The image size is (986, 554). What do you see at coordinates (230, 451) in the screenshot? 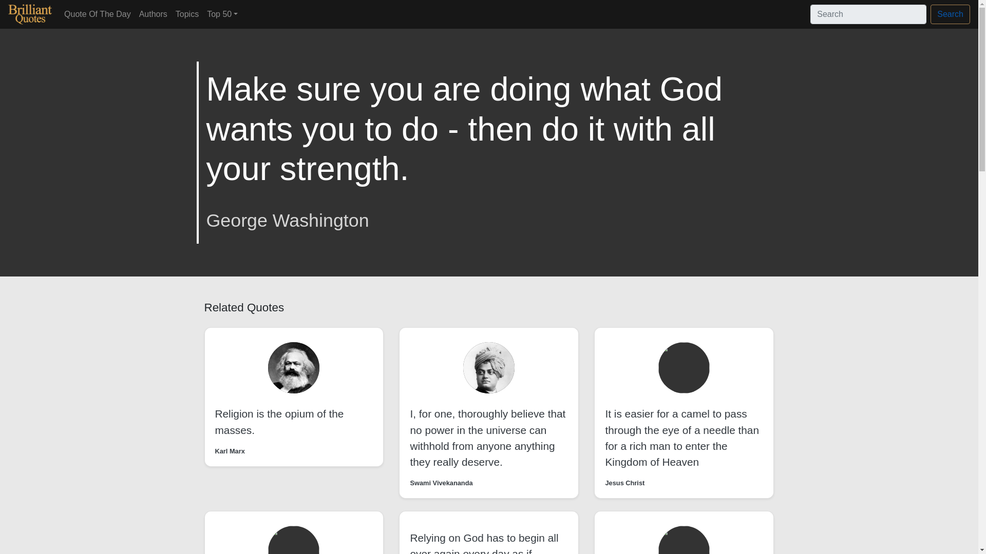
I see `Karl Marx` at bounding box center [230, 451].